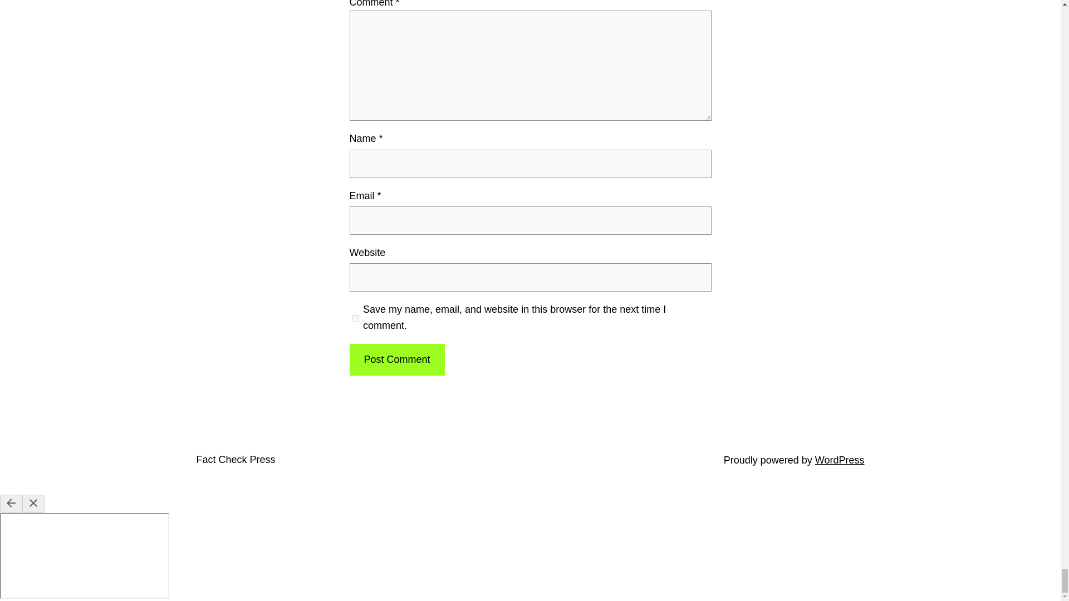 The image size is (1069, 601). I want to click on Post Comment, so click(396, 359).